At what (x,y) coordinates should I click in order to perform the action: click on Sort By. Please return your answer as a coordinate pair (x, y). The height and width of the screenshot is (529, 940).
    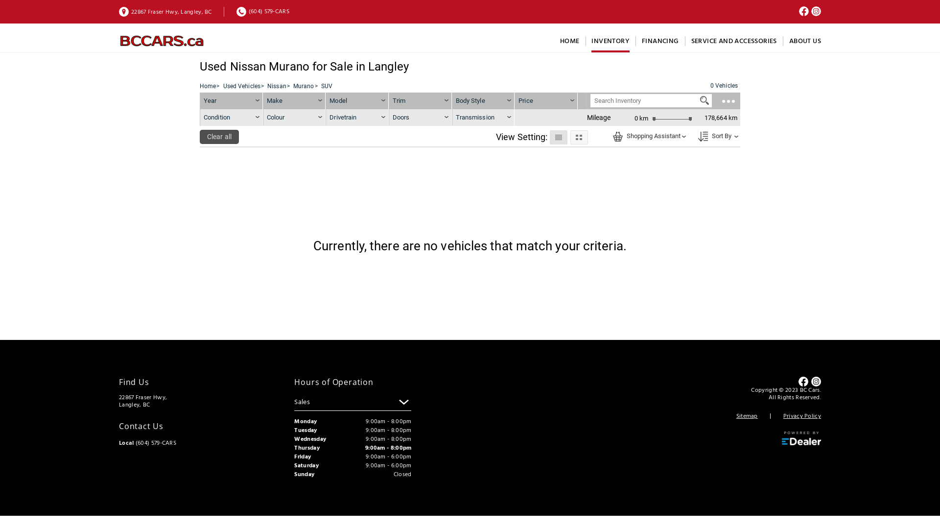
    Looking at the image, I should click on (703, 137).